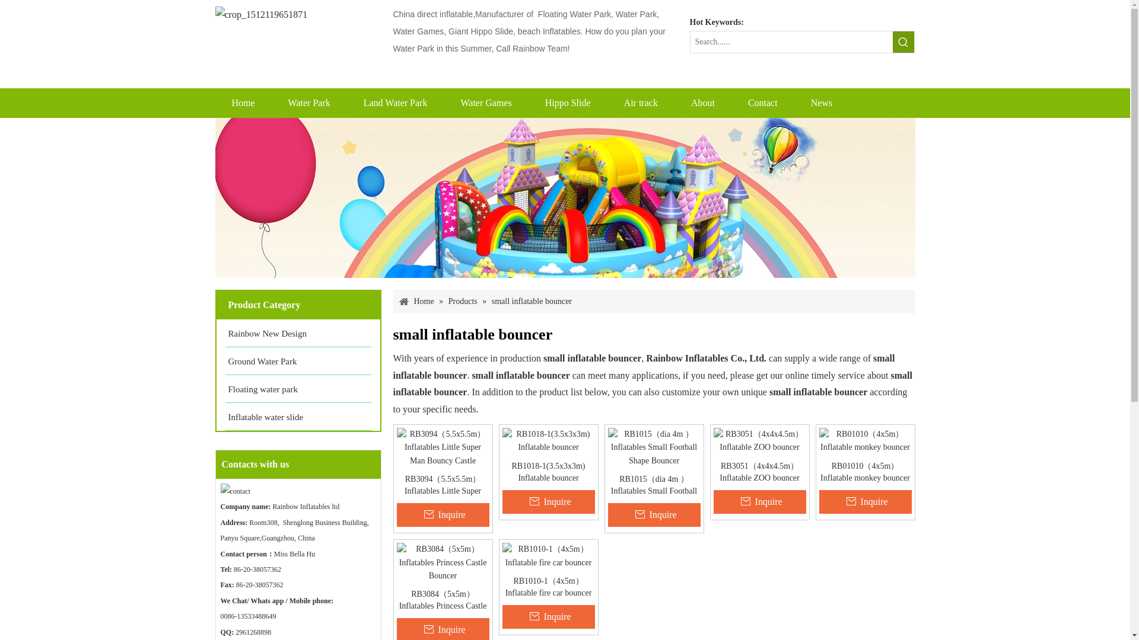 The image size is (1139, 640). What do you see at coordinates (298, 389) in the screenshot?
I see `Floating water park` at bounding box center [298, 389].